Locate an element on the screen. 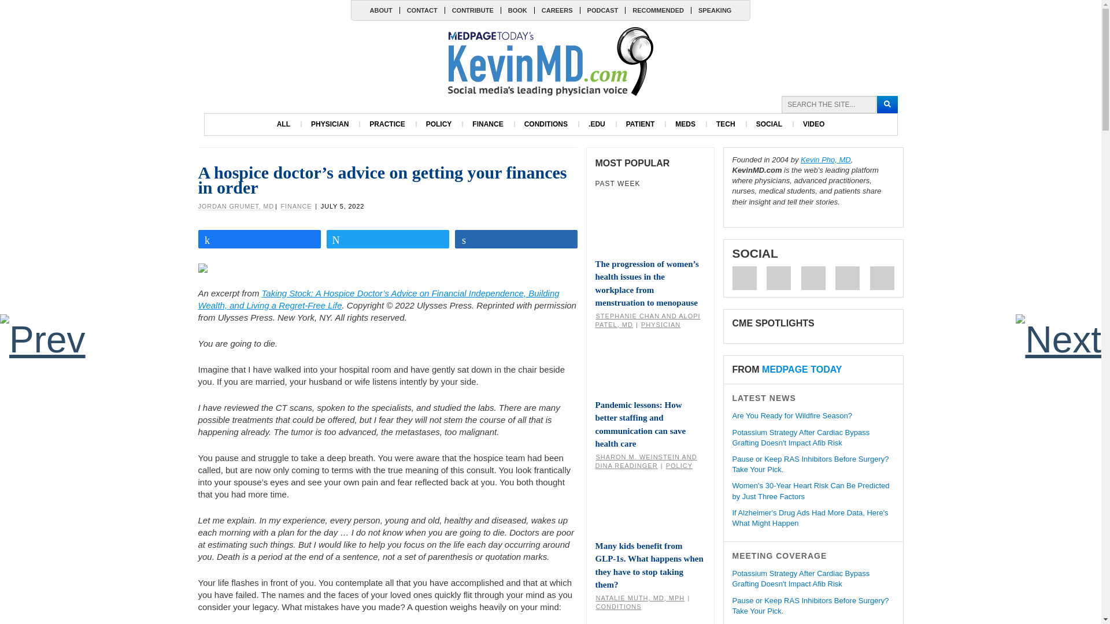 The image size is (1110, 624). RECOMMENDED is located at coordinates (657, 10).